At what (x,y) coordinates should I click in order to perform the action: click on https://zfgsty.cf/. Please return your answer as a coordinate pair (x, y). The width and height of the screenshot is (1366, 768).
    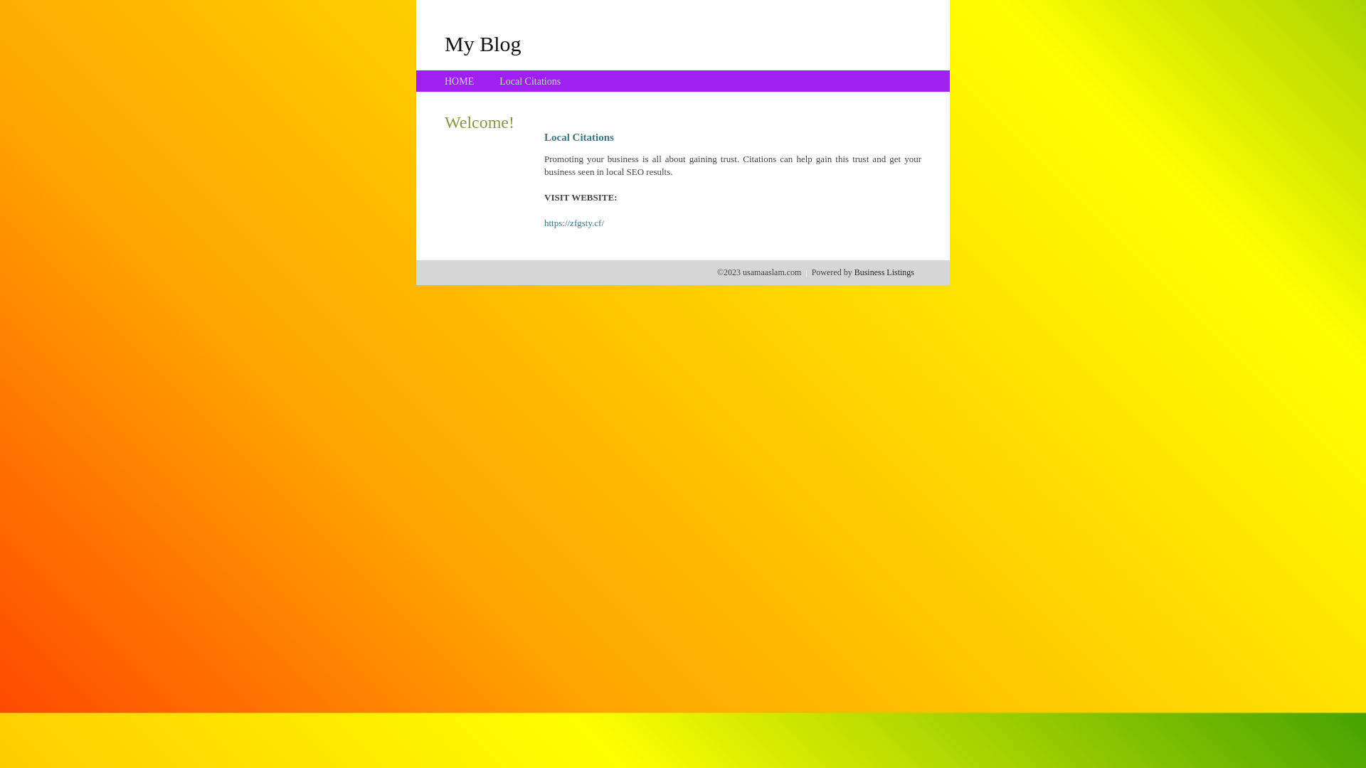
    Looking at the image, I should click on (574, 223).